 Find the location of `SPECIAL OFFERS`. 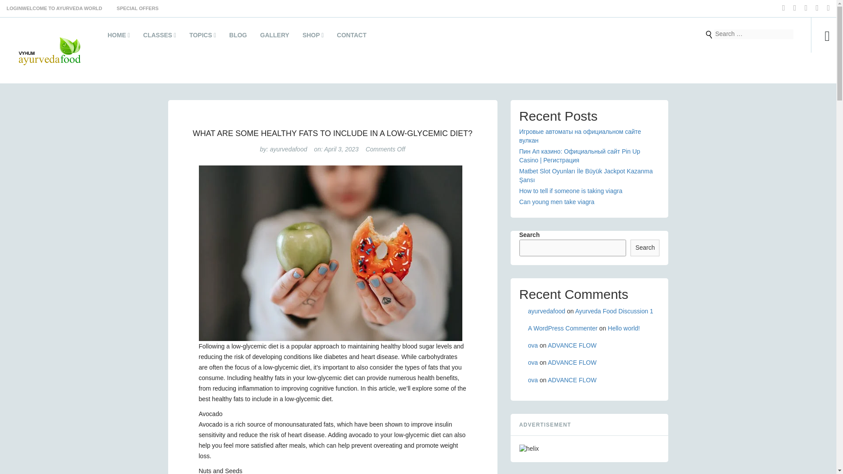

SPECIAL OFFERS is located at coordinates (131, 8).